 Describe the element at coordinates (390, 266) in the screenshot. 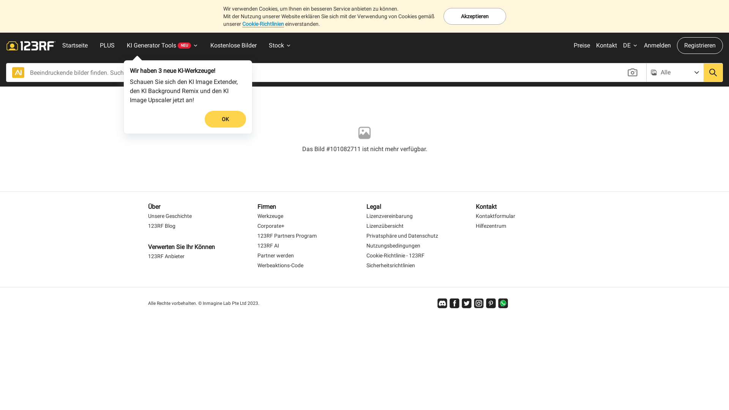

I see `Sicherheitsrichtlinien` at that location.